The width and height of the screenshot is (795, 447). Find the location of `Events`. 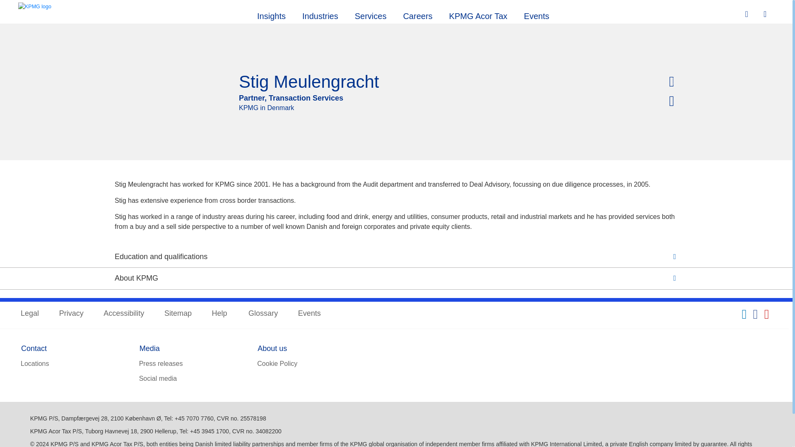

Events is located at coordinates (536, 15).